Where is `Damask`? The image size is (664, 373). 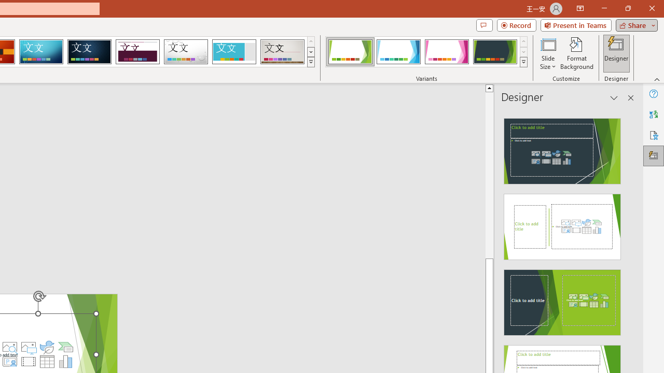
Damask is located at coordinates (89, 52).